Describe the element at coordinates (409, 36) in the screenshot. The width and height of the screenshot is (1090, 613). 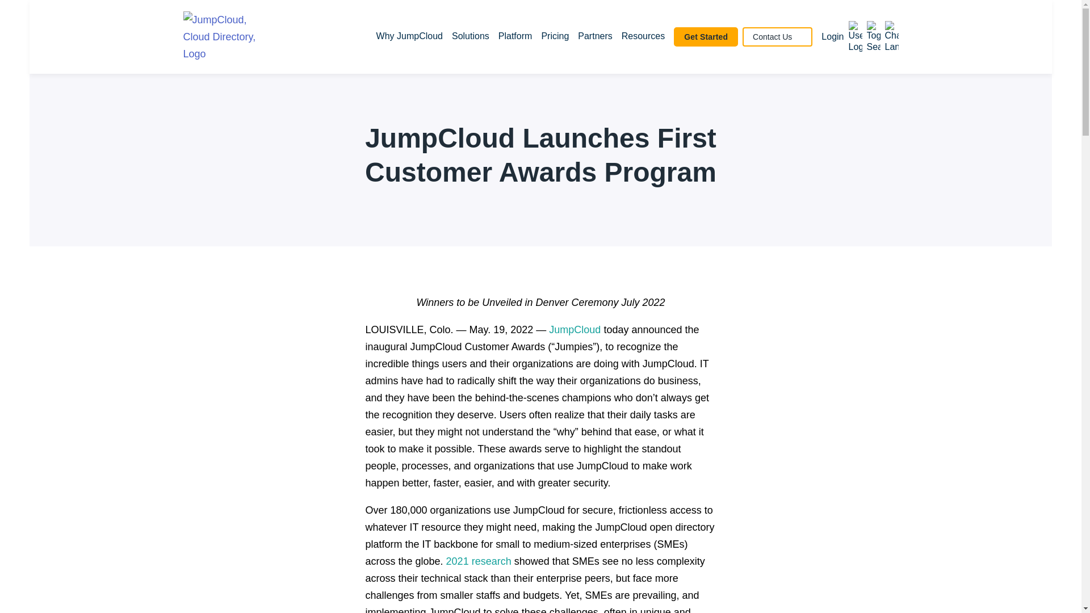
I see `Why JumpCloud` at that location.